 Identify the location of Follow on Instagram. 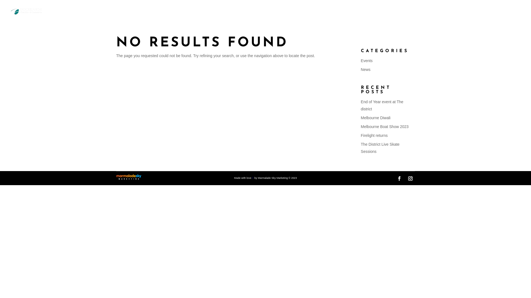
(410, 179).